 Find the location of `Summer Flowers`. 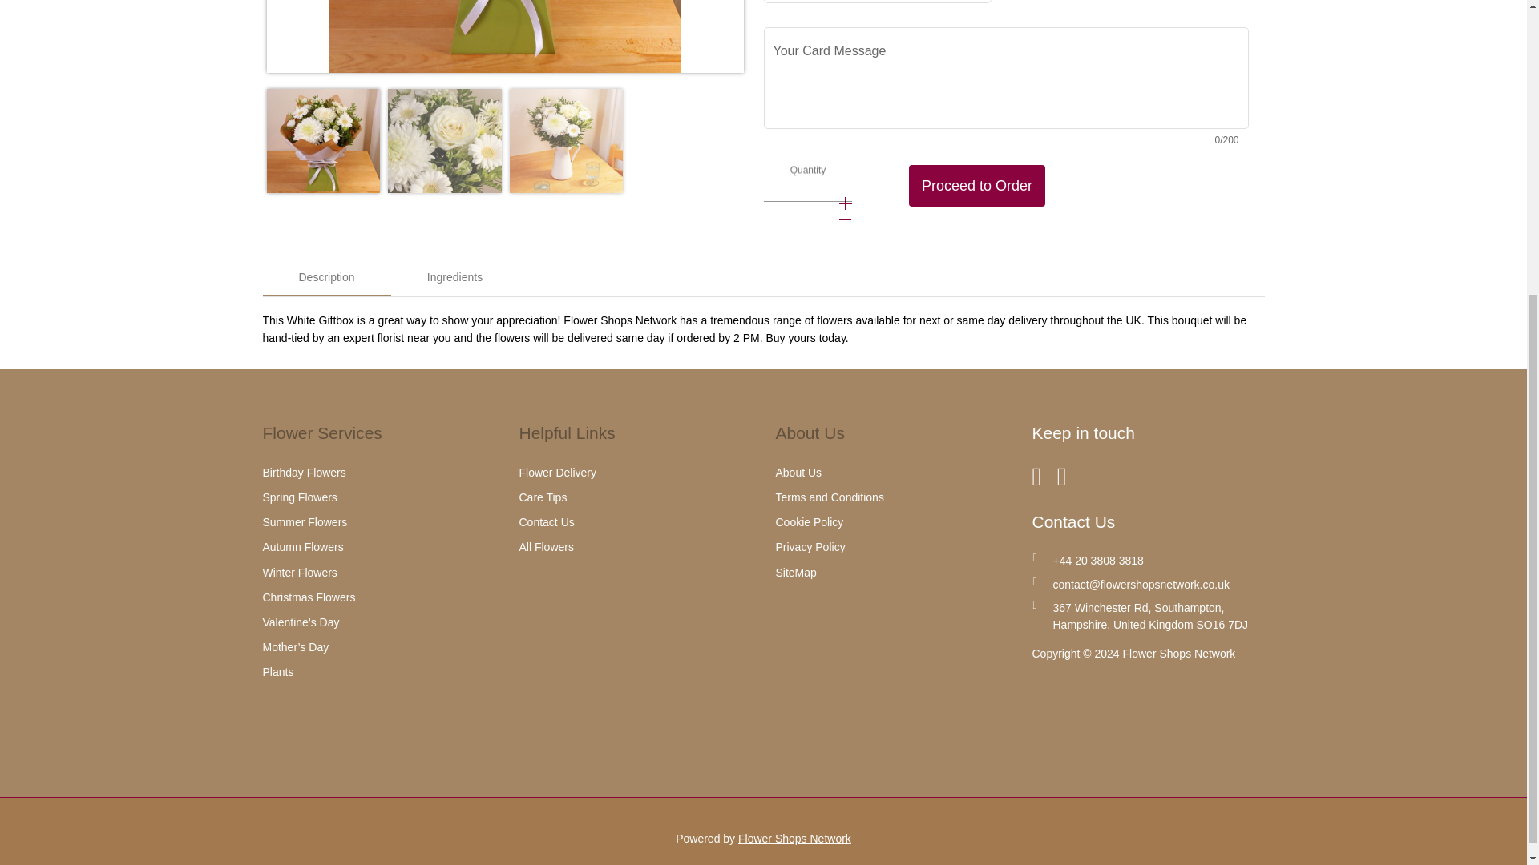

Summer Flowers is located at coordinates (305, 521).